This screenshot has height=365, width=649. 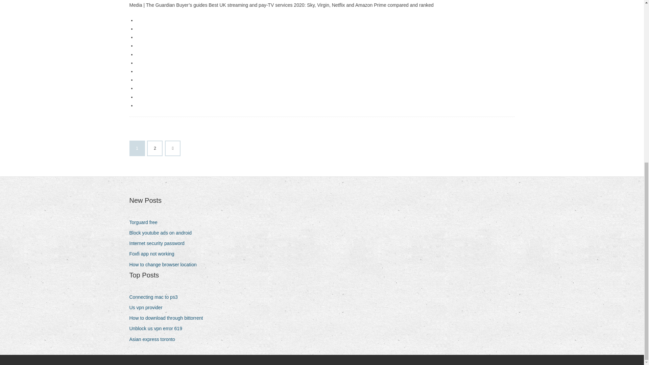 I want to click on Block youtube ads on android, so click(x=163, y=233).